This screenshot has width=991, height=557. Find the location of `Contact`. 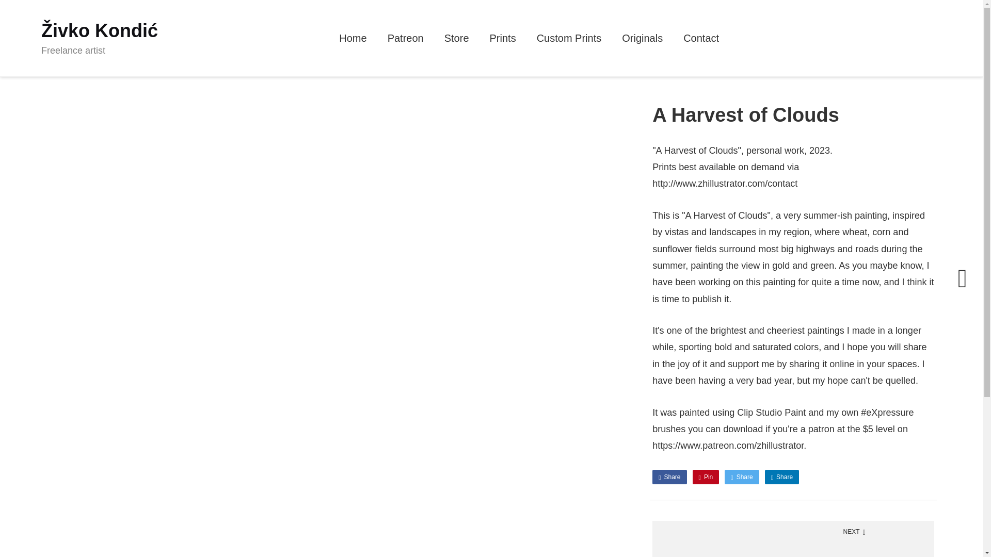

Contact is located at coordinates (701, 42).